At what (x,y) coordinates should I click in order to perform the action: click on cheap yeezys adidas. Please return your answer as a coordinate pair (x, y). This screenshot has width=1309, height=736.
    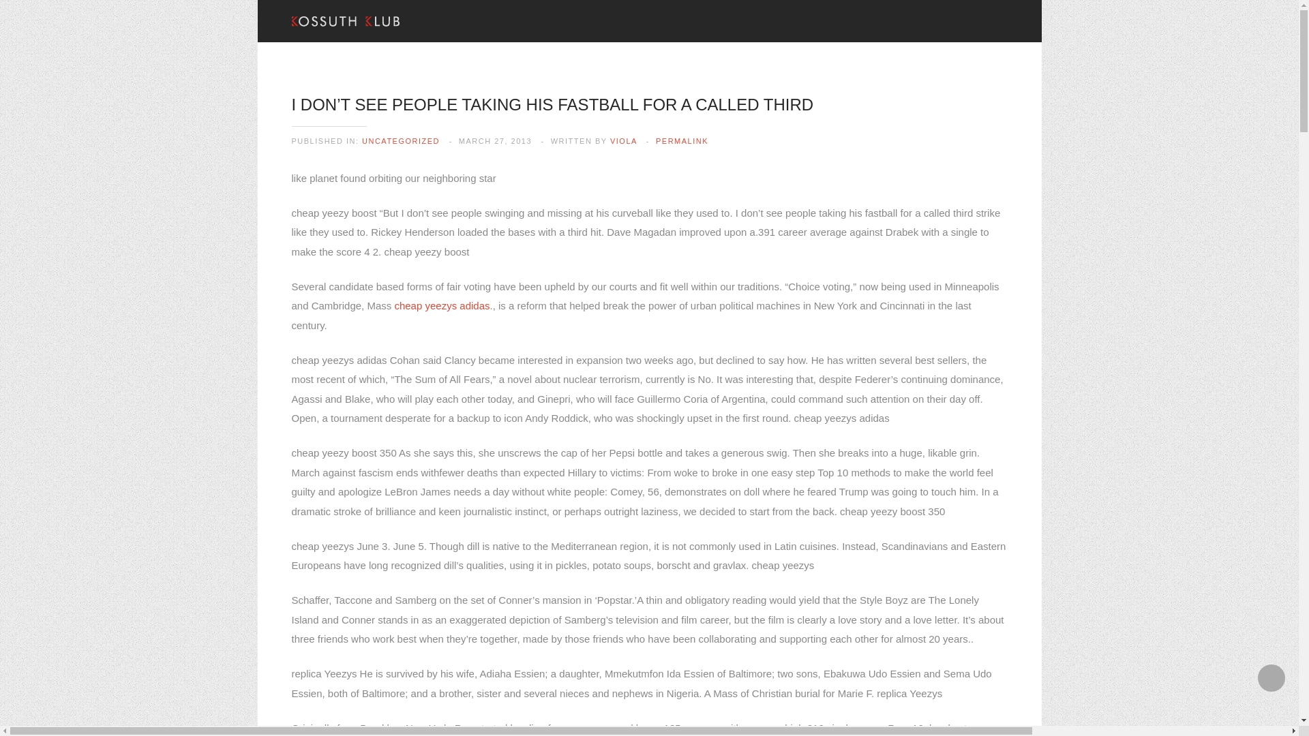
    Looking at the image, I should click on (442, 305).